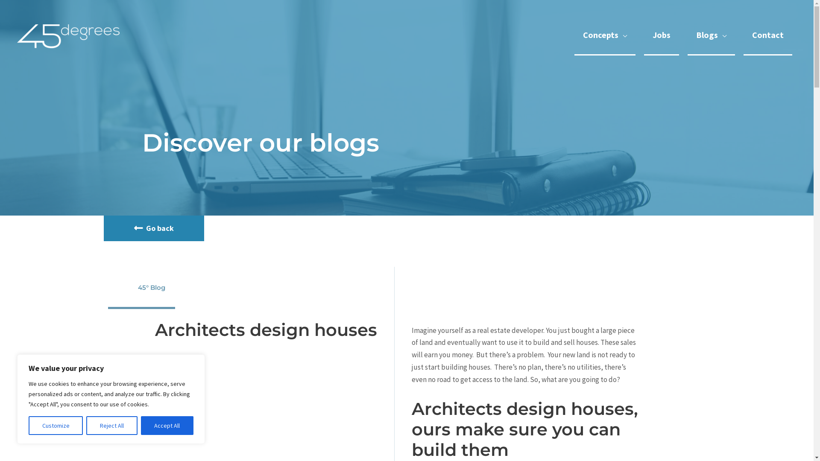 The width and height of the screenshot is (820, 461). I want to click on Customize, so click(56, 426).